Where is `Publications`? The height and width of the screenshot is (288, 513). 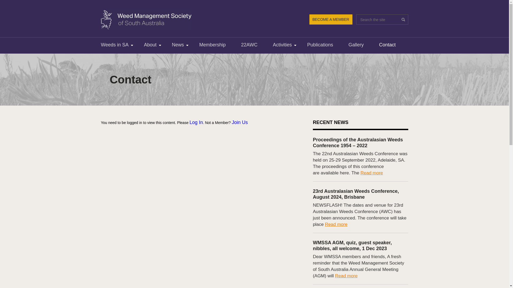 Publications is located at coordinates (320, 45).